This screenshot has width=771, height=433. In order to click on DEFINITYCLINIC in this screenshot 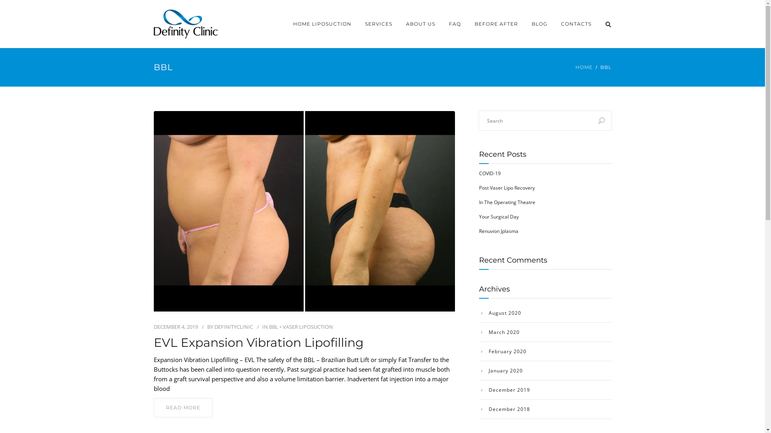, I will do `click(234, 327)`.